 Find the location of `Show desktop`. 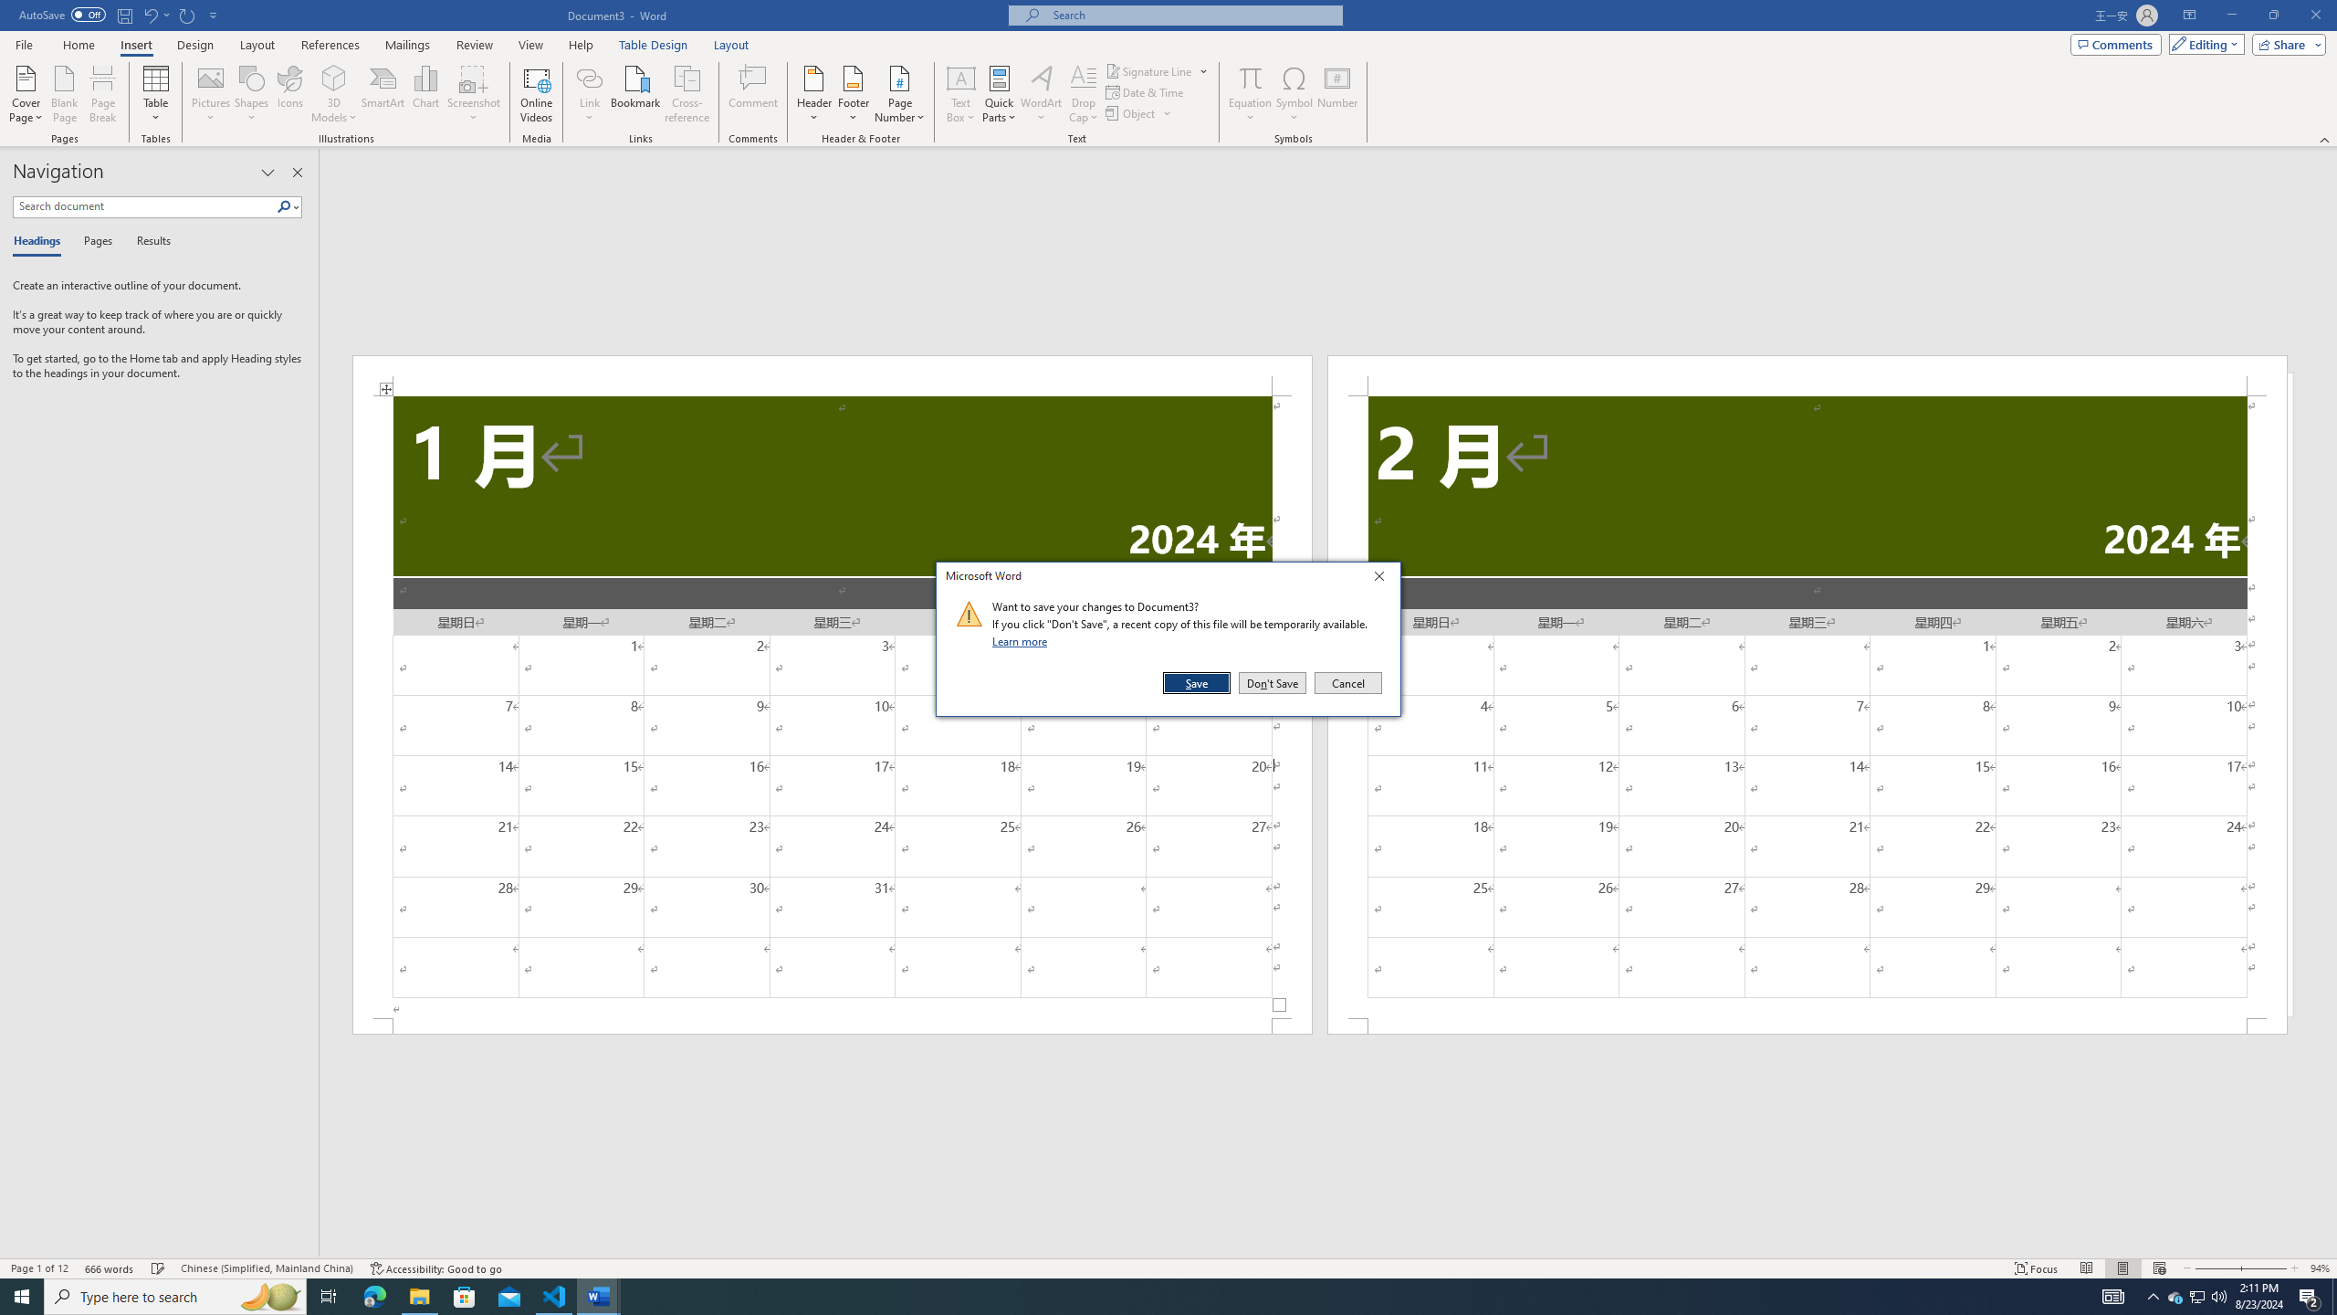

Show desktop is located at coordinates (2334, 1297).